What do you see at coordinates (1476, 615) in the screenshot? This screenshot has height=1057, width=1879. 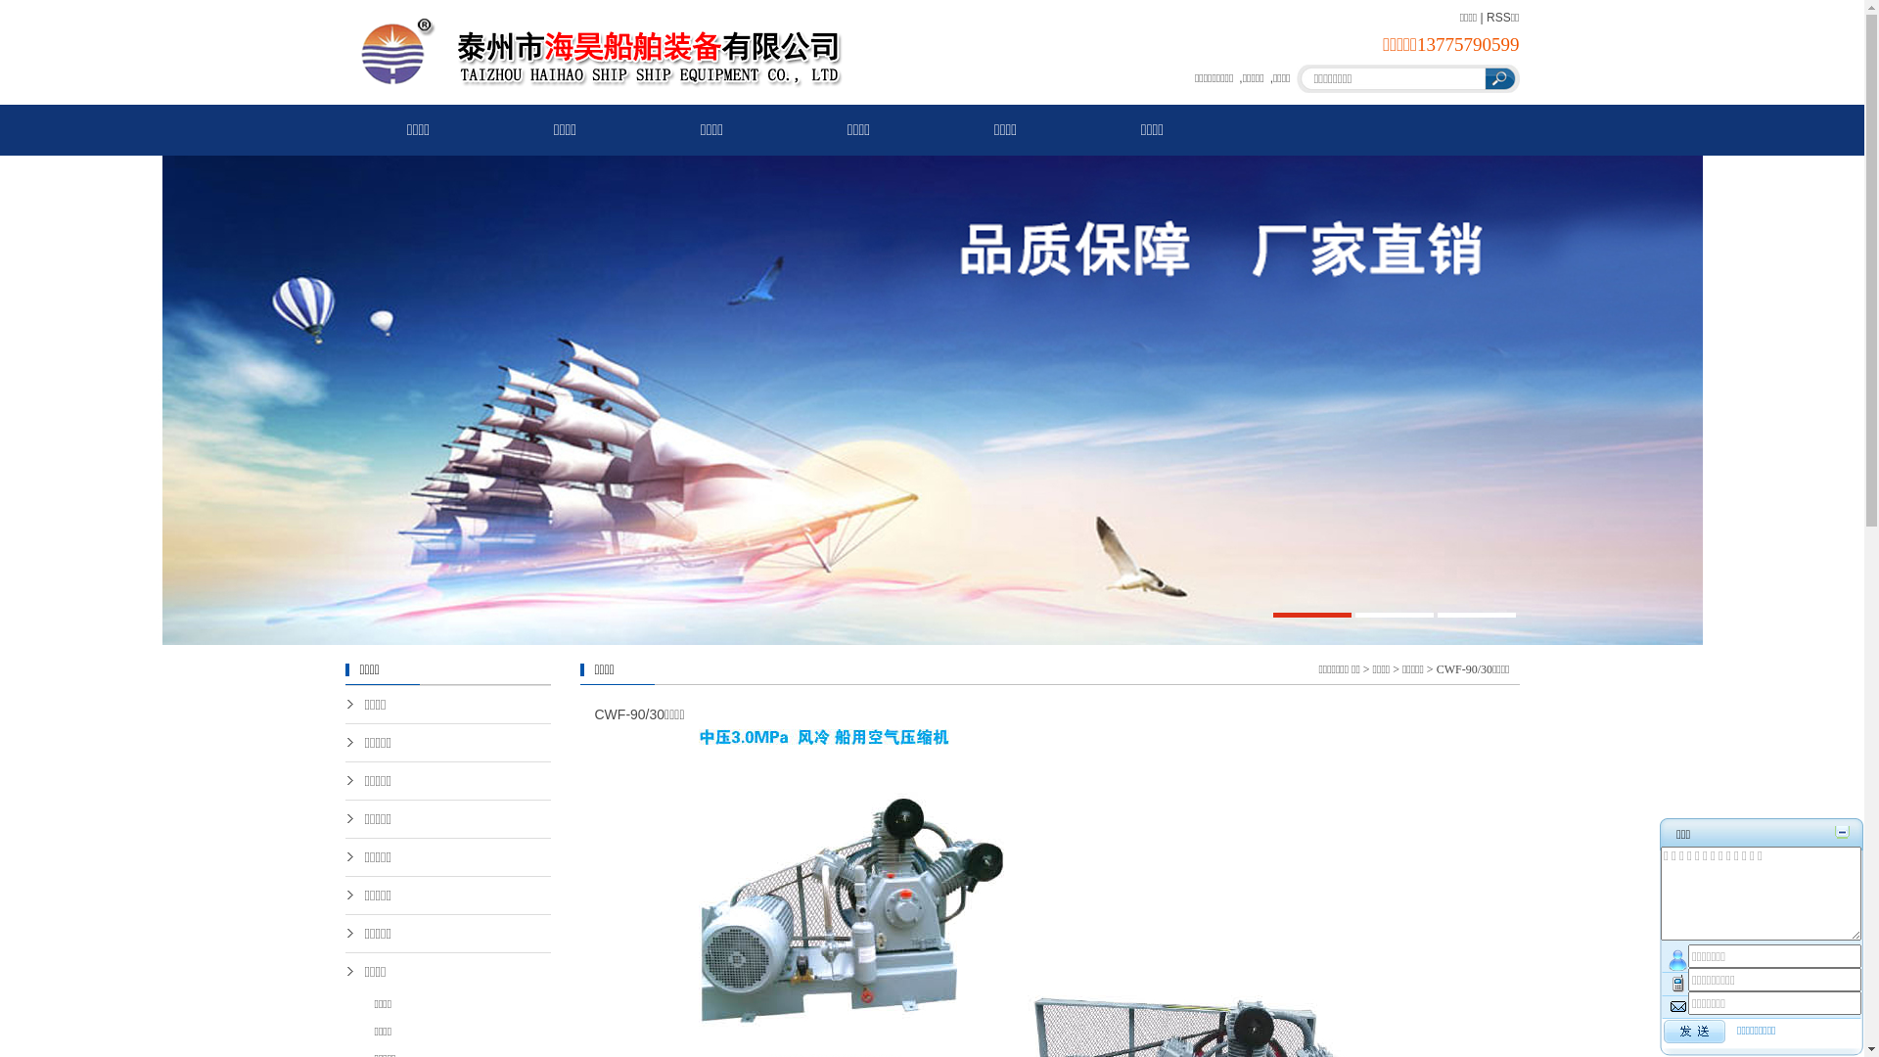 I see `3` at bounding box center [1476, 615].